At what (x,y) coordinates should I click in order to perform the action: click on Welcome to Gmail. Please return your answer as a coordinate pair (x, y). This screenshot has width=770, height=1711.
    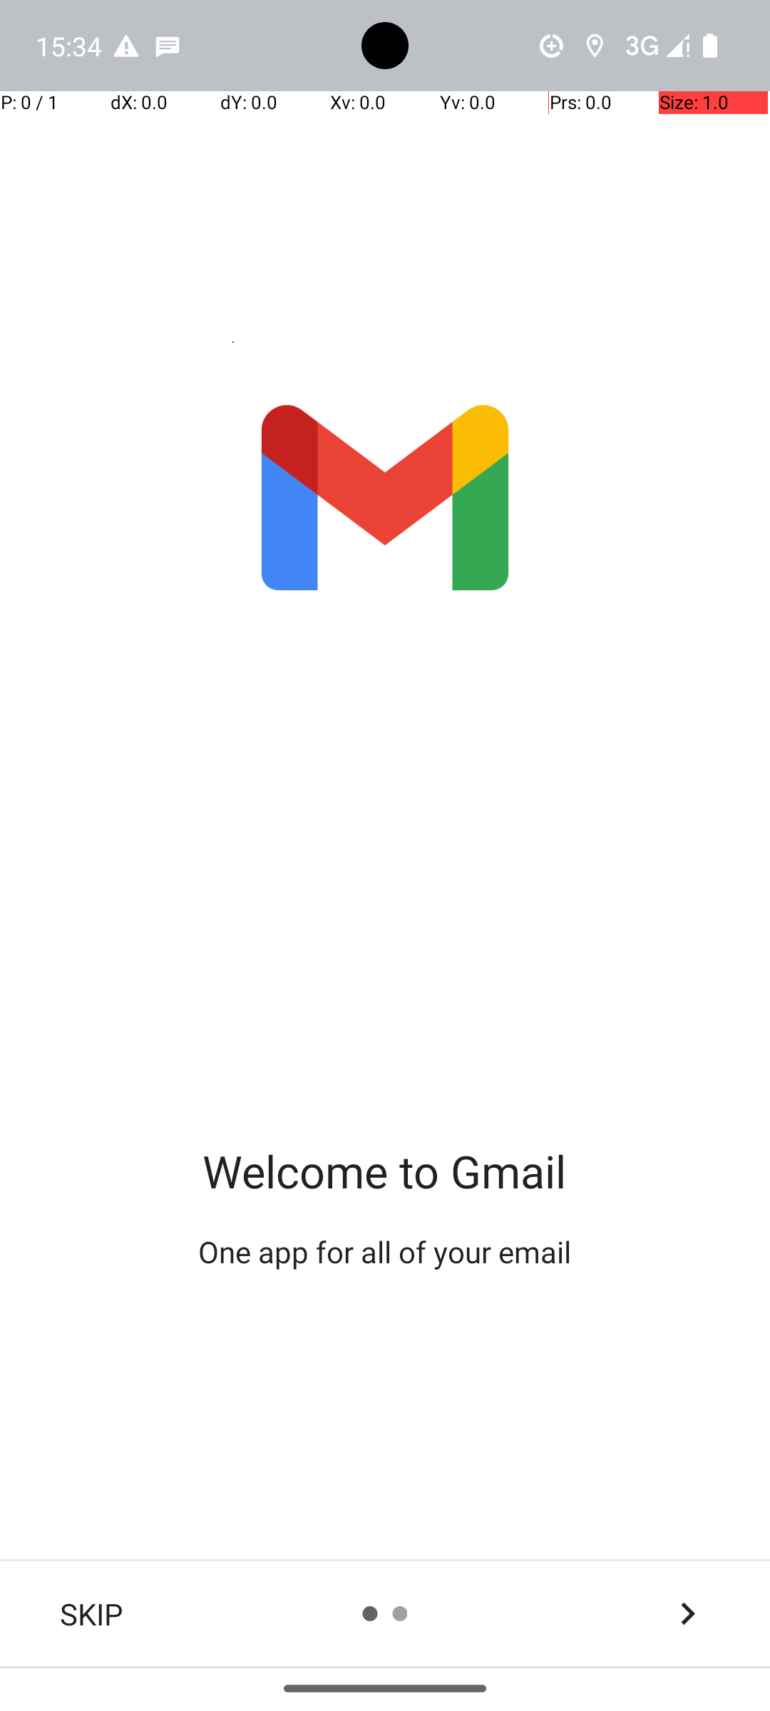
    Looking at the image, I should click on (385, 1171).